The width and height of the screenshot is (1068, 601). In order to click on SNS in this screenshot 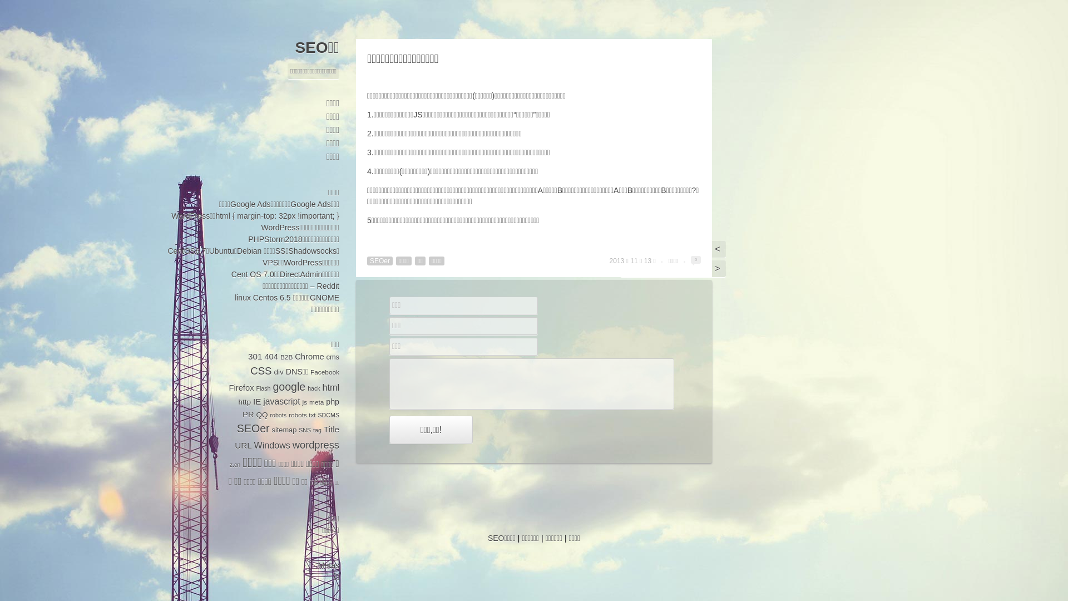, I will do `click(305, 430)`.